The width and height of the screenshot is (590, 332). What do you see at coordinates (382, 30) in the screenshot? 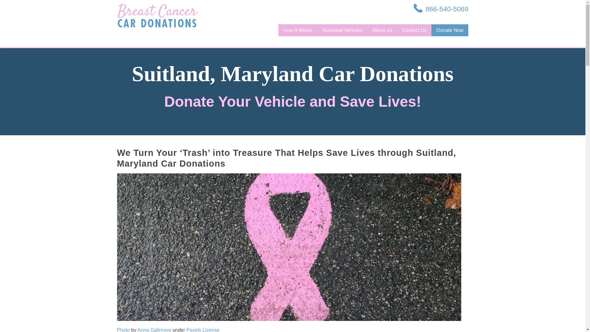
I see `About Us` at bounding box center [382, 30].